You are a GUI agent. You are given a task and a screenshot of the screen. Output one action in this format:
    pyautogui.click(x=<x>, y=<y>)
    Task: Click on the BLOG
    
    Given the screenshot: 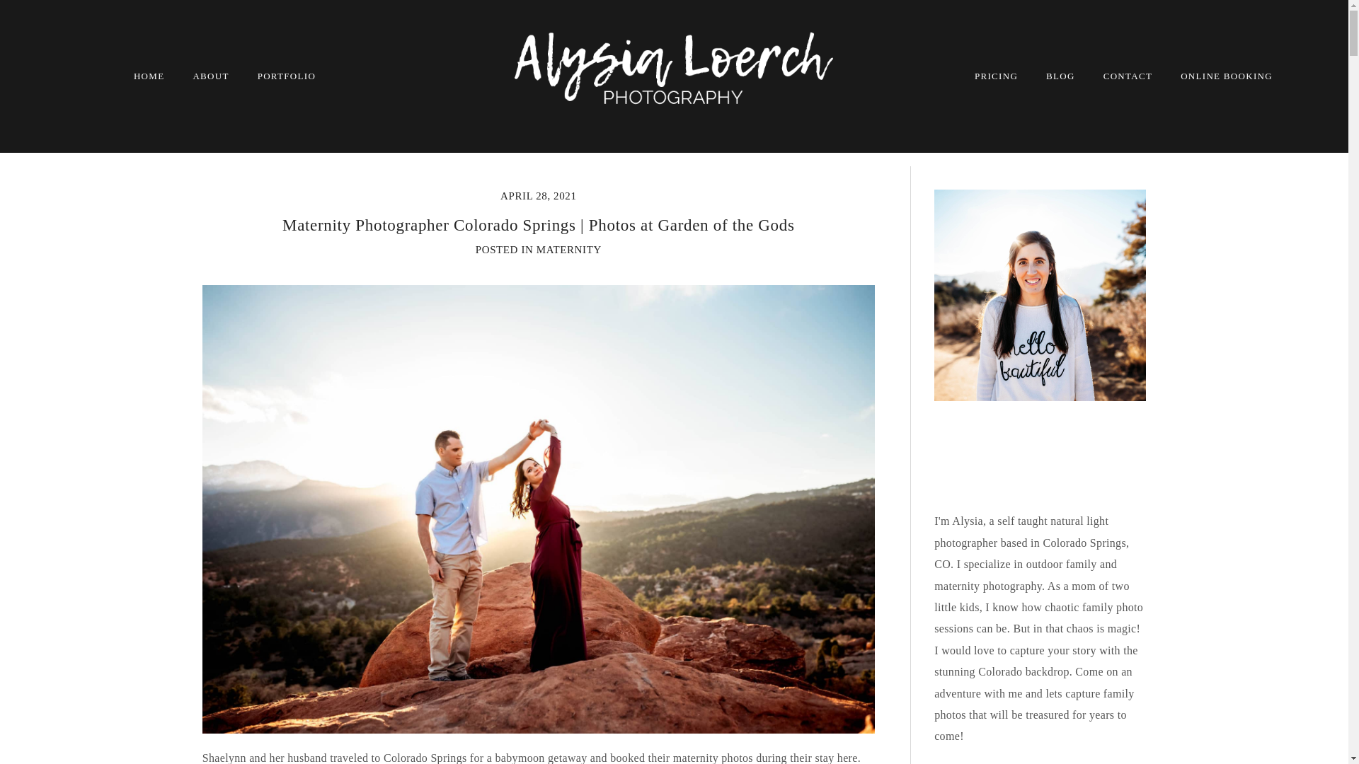 What is the action you would take?
    pyautogui.click(x=1060, y=76)
    